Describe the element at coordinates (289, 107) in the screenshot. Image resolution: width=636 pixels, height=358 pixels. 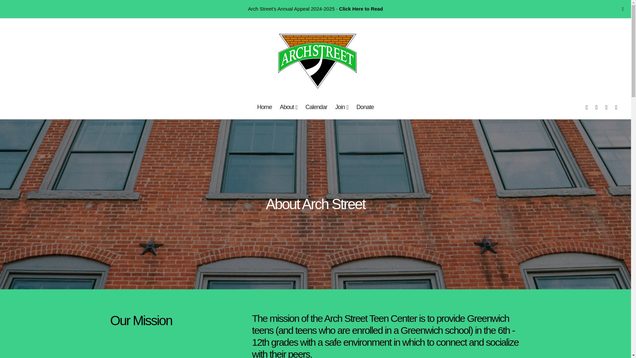
I see `About` at that location.